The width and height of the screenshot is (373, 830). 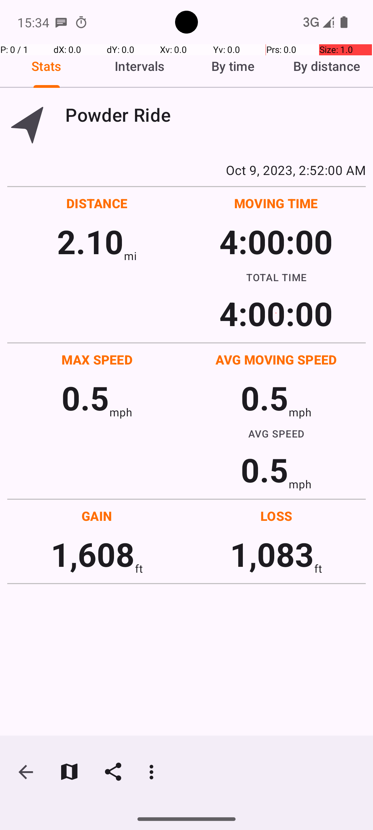 I want to click on 4:00:00, so click(x=276, y=241).